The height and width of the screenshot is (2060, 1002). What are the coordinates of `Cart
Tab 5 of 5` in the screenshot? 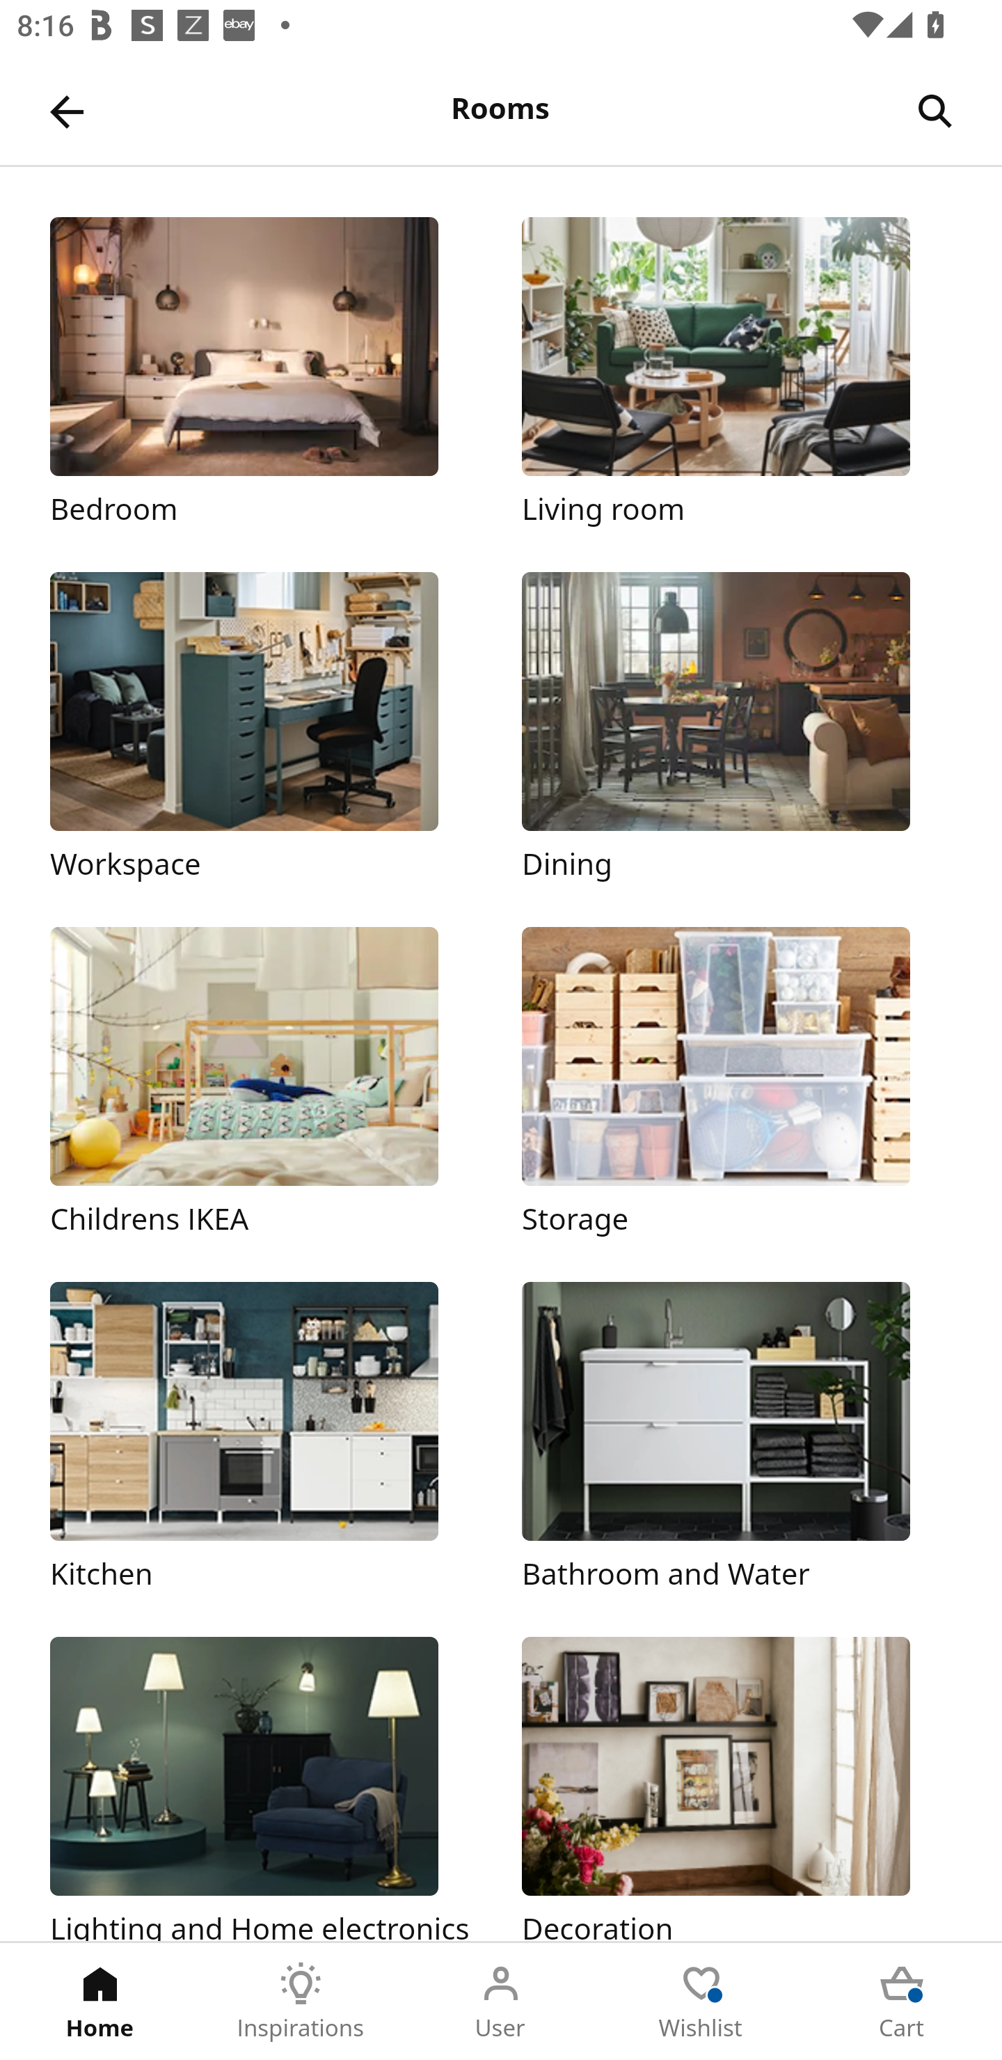 It's located at (902, 2002).